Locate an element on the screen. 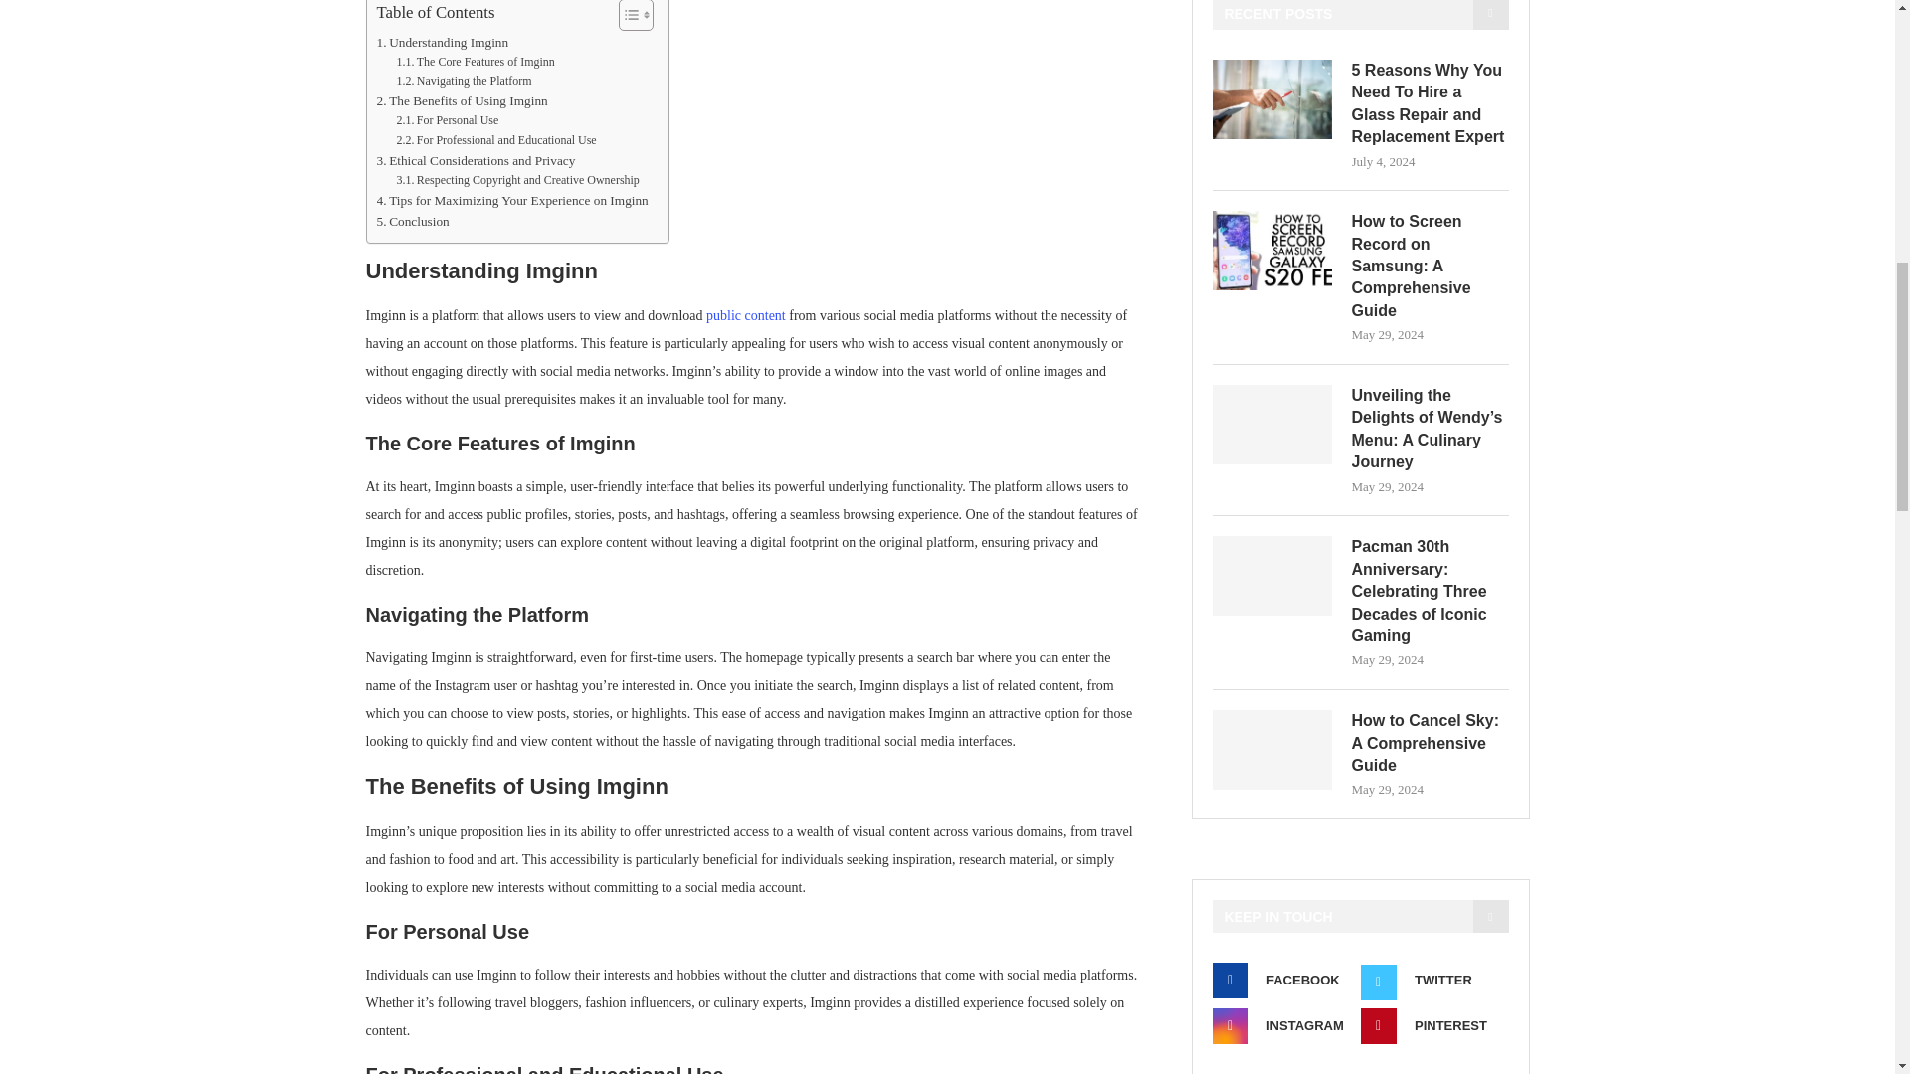 This screenshot has height=1074, width=1910. Respecting Copyright and Creative Ownership is located at coordinates (516, 180).